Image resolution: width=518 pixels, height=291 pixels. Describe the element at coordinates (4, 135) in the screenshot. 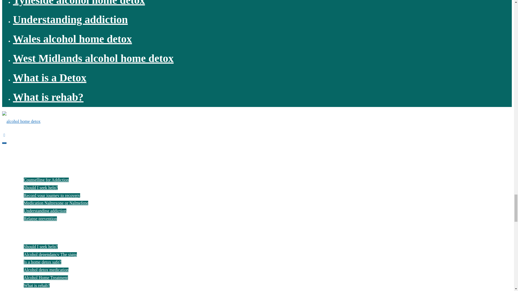

I see `Read more` at that location.